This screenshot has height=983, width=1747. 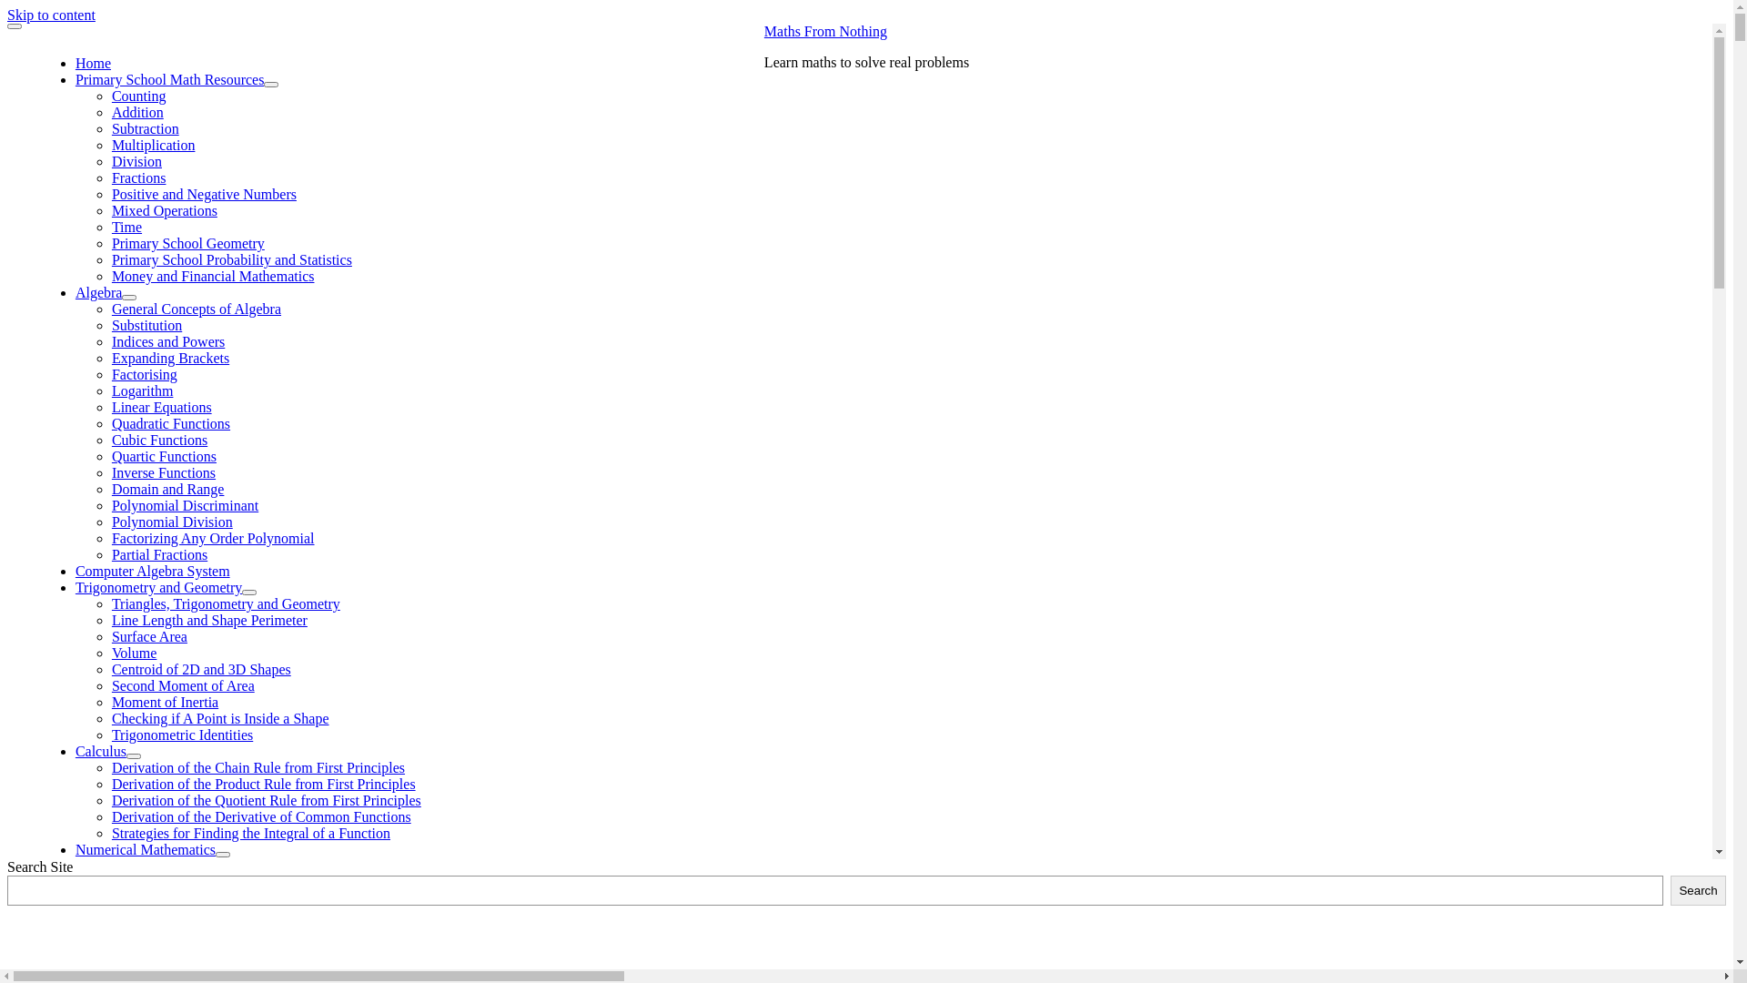 What do you see at coordinates (134, 756) in the screenshot?
I see `open child menu` at bounding box center [134, 756].